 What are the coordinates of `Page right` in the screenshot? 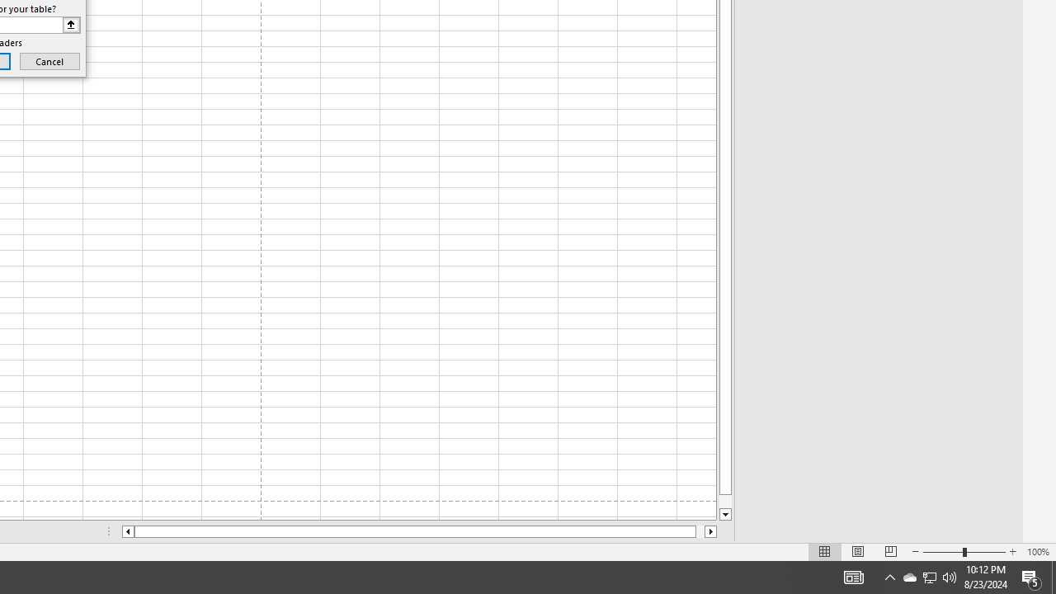 It's located at (700, 531).